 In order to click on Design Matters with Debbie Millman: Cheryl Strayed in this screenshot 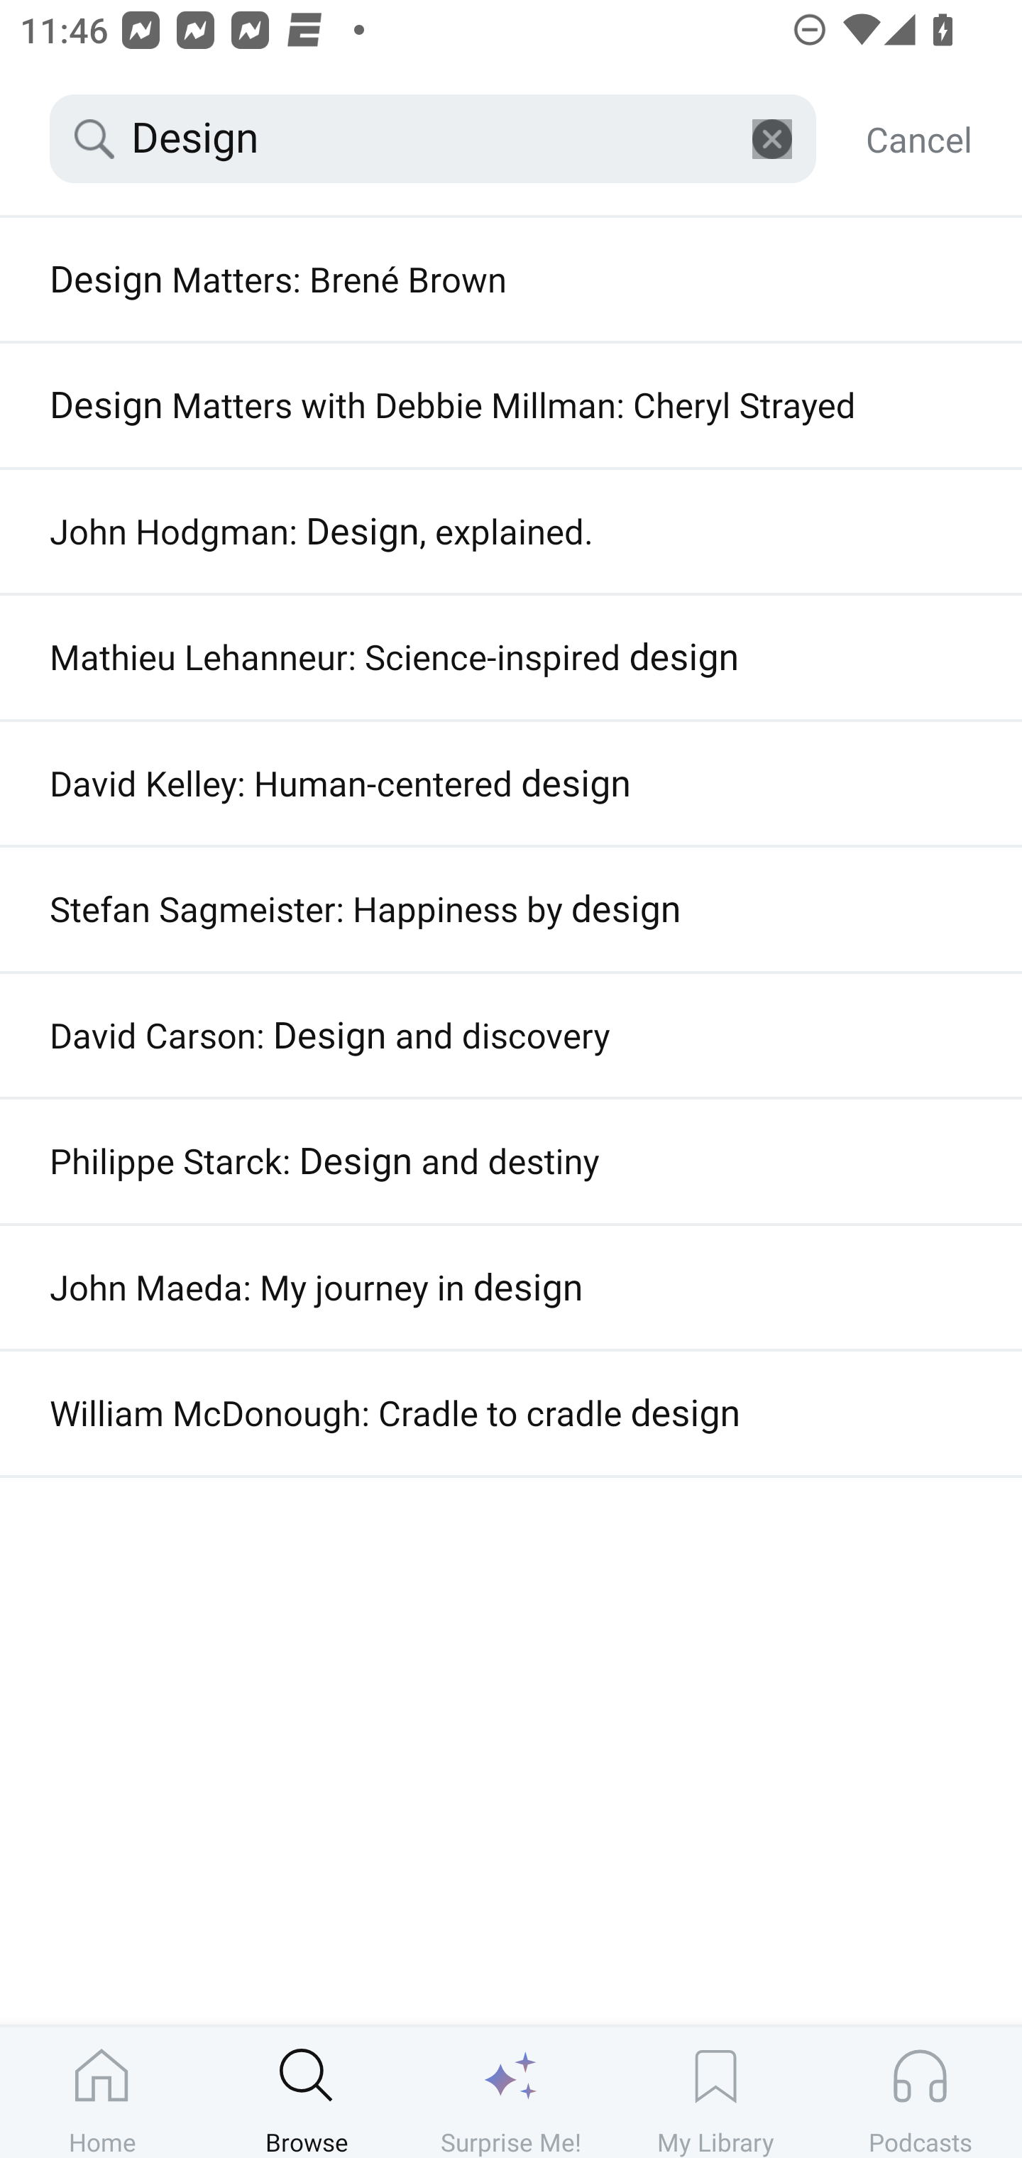, I will do `click(511, 405)`.